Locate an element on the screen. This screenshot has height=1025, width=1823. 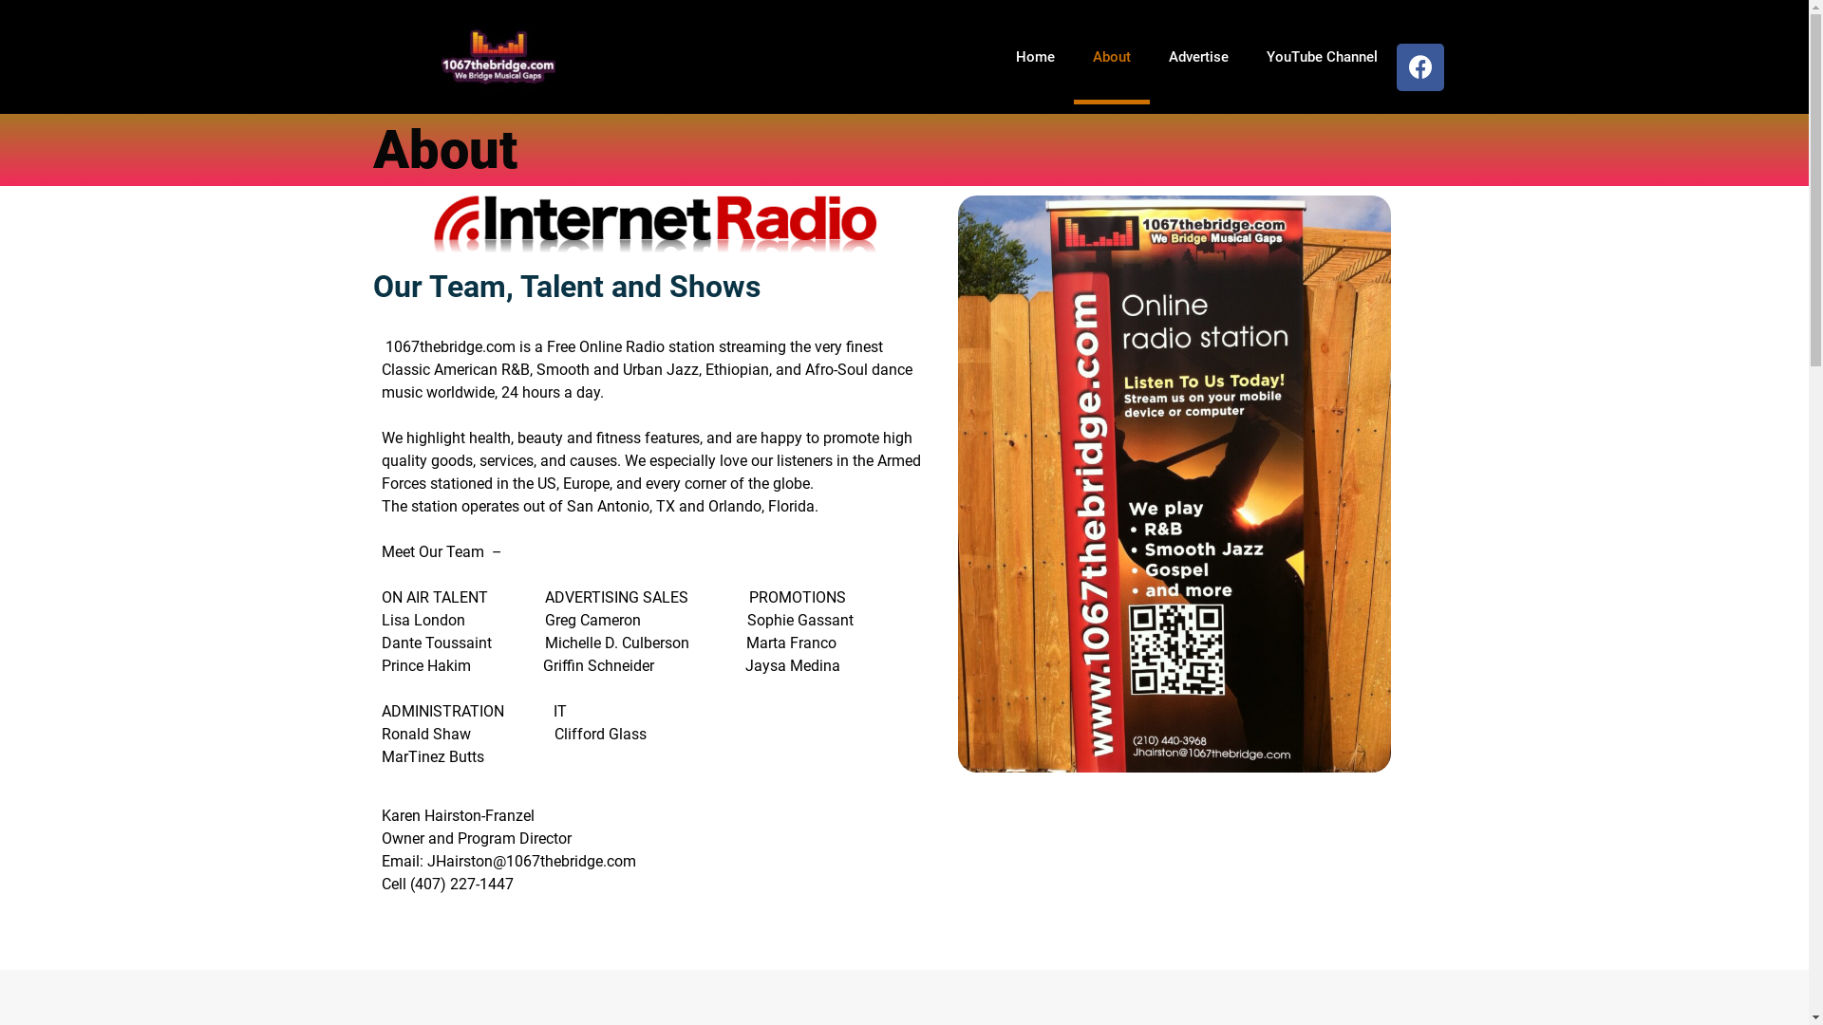
About is located at coordinates (1111, 57).